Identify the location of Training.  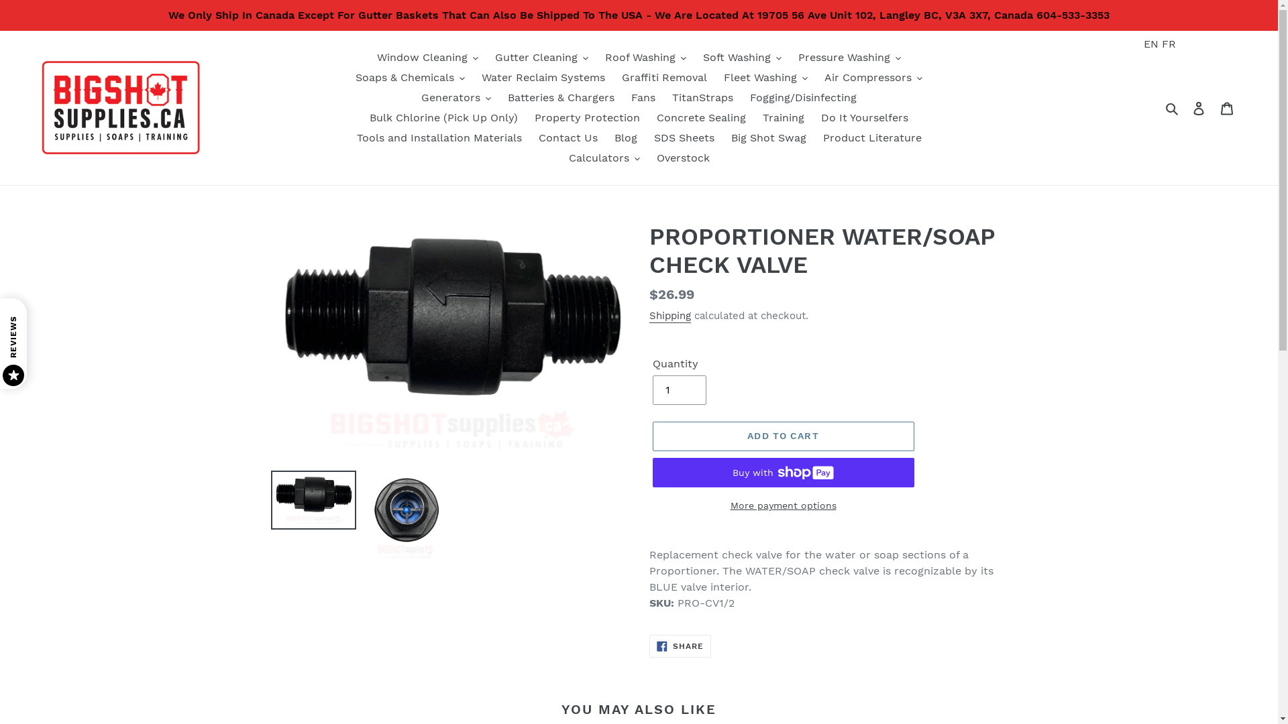
(784, 118).